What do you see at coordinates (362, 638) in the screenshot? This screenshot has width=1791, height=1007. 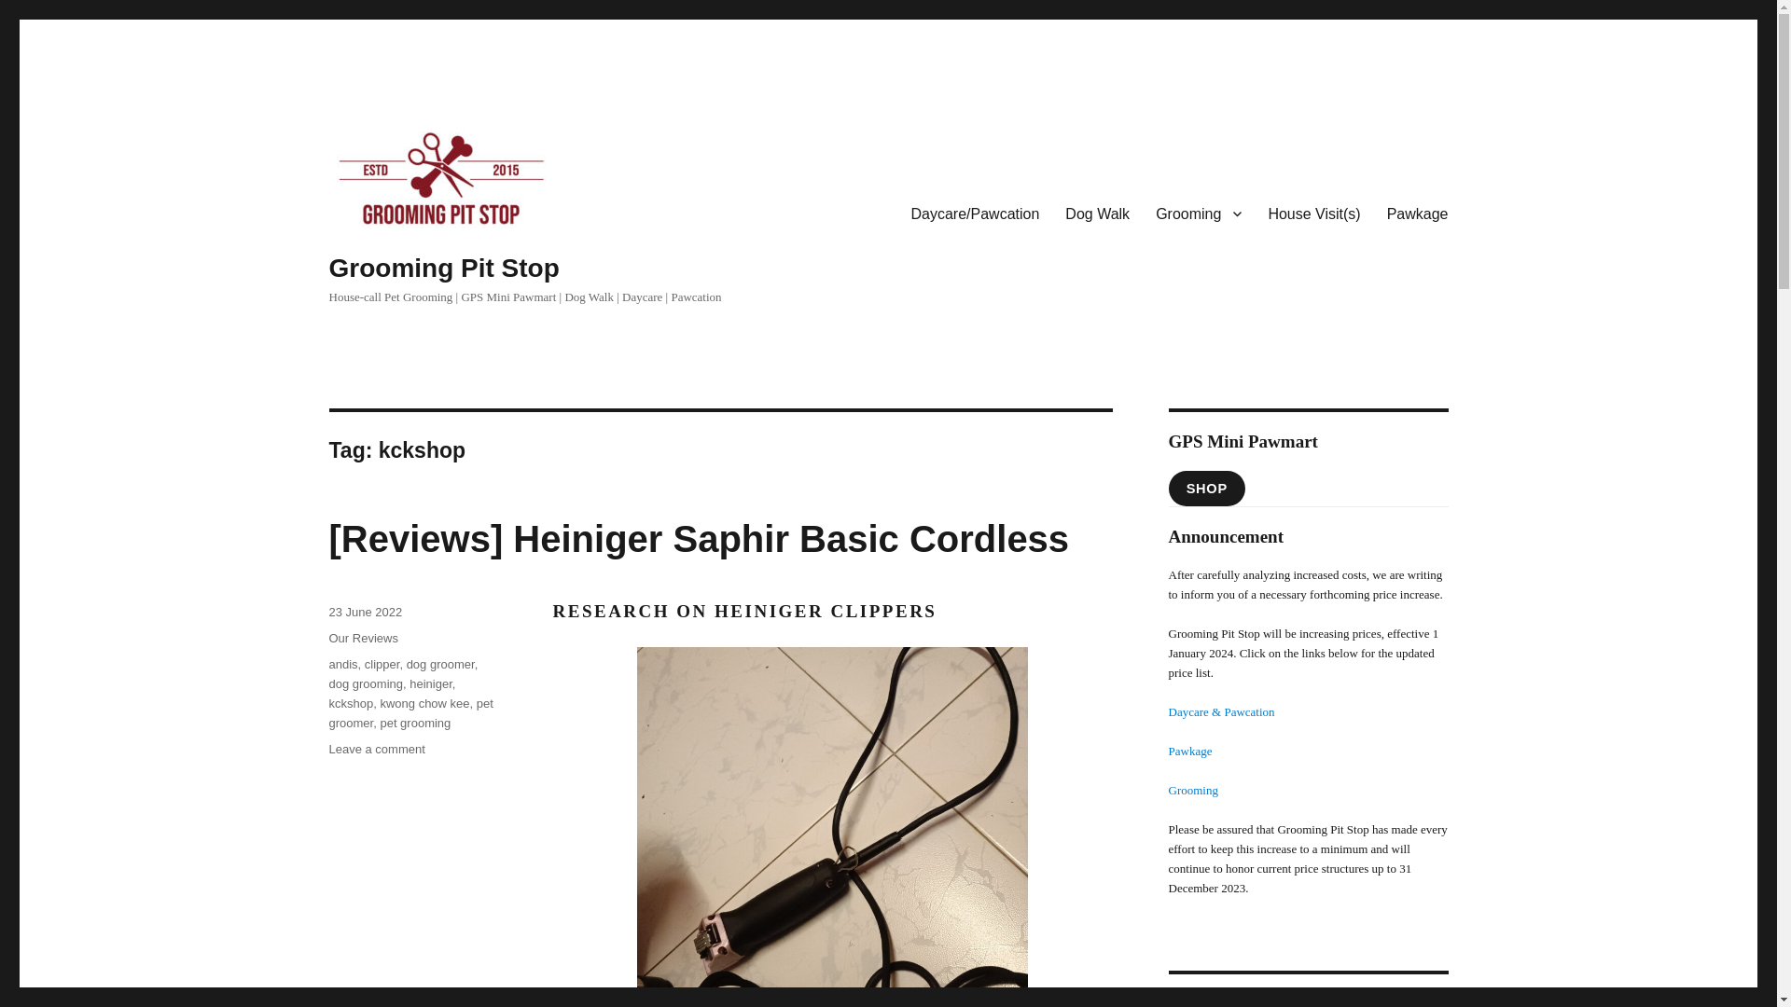 I see `Our Reviews` at bounding box center [362, 638].